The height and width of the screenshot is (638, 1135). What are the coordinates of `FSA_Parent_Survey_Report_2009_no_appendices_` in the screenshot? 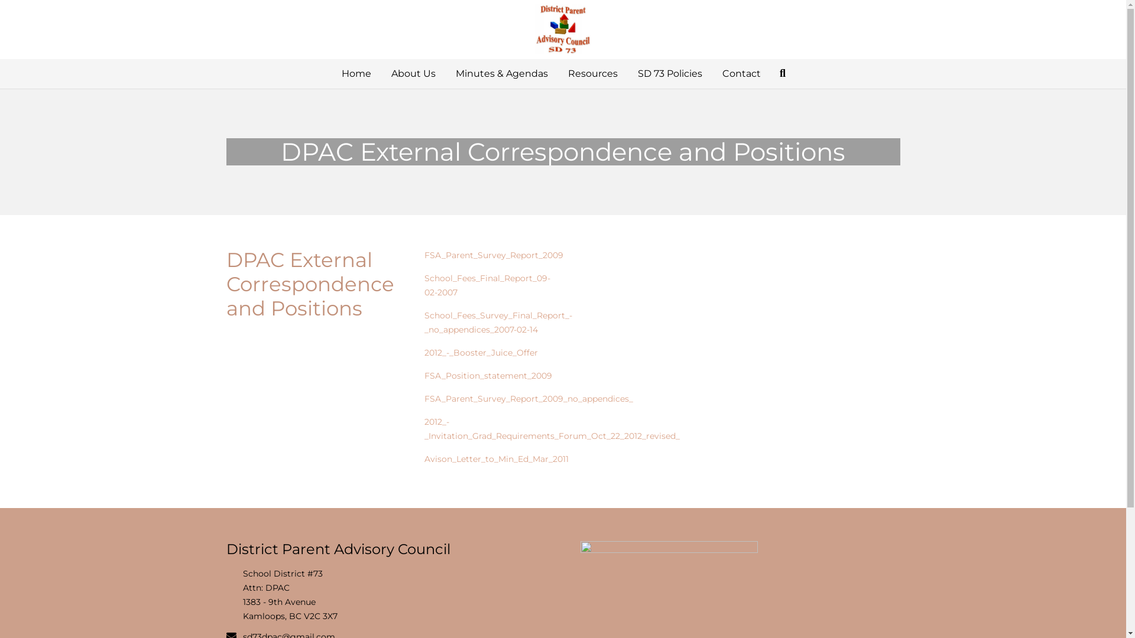 It's located at (517, 399).